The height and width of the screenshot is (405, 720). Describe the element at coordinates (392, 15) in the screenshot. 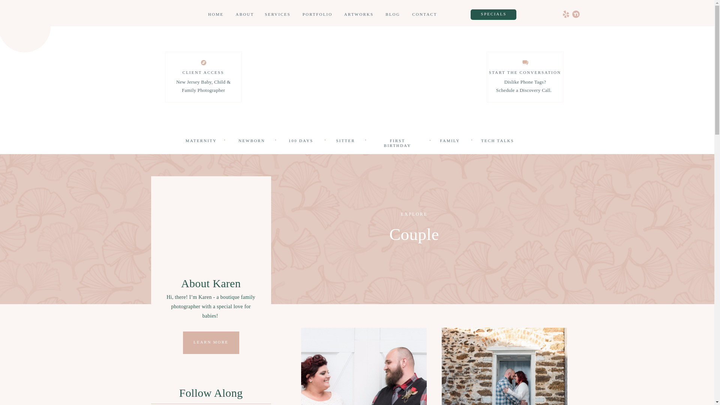

I see `BLOG` at that location.